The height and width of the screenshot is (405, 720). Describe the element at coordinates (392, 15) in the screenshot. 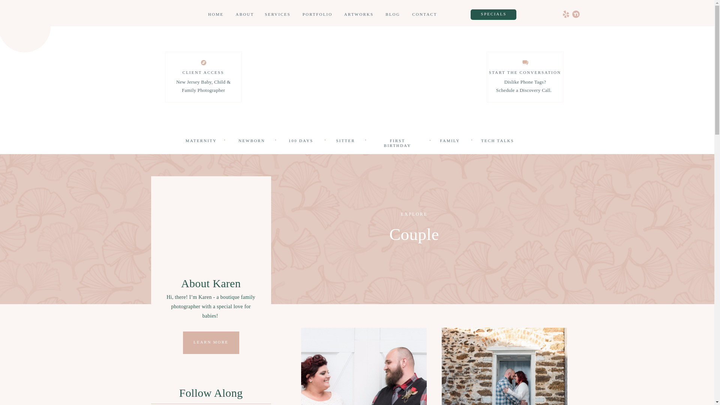

I see `BLOG` at that location.